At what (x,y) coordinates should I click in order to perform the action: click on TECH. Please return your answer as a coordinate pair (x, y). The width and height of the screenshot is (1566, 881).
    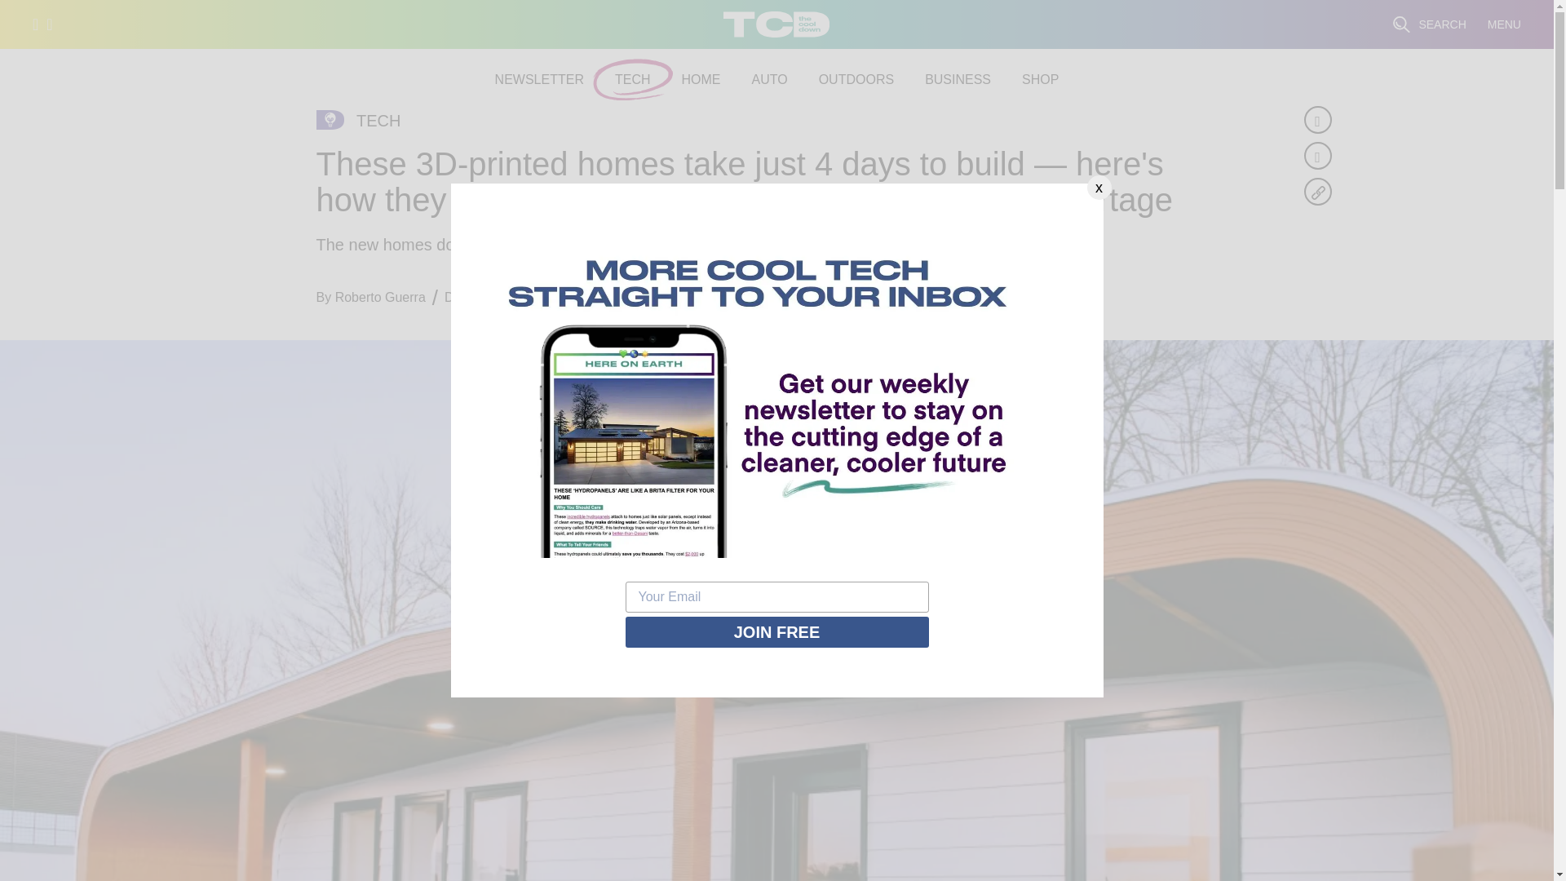
    Looking at the image, I should click on (633, 79).